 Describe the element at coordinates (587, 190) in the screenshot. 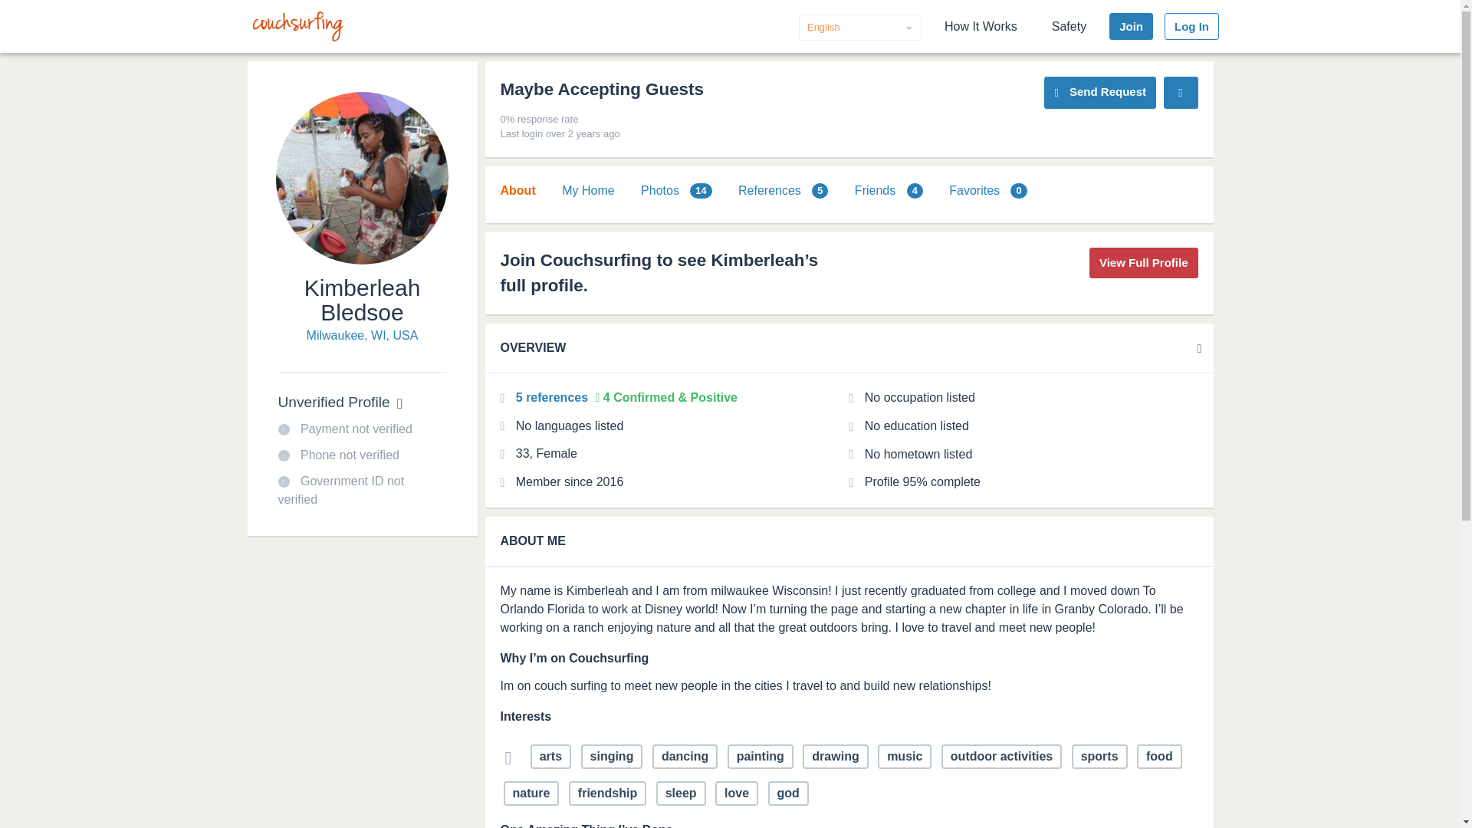

I see `My Home` at that location.